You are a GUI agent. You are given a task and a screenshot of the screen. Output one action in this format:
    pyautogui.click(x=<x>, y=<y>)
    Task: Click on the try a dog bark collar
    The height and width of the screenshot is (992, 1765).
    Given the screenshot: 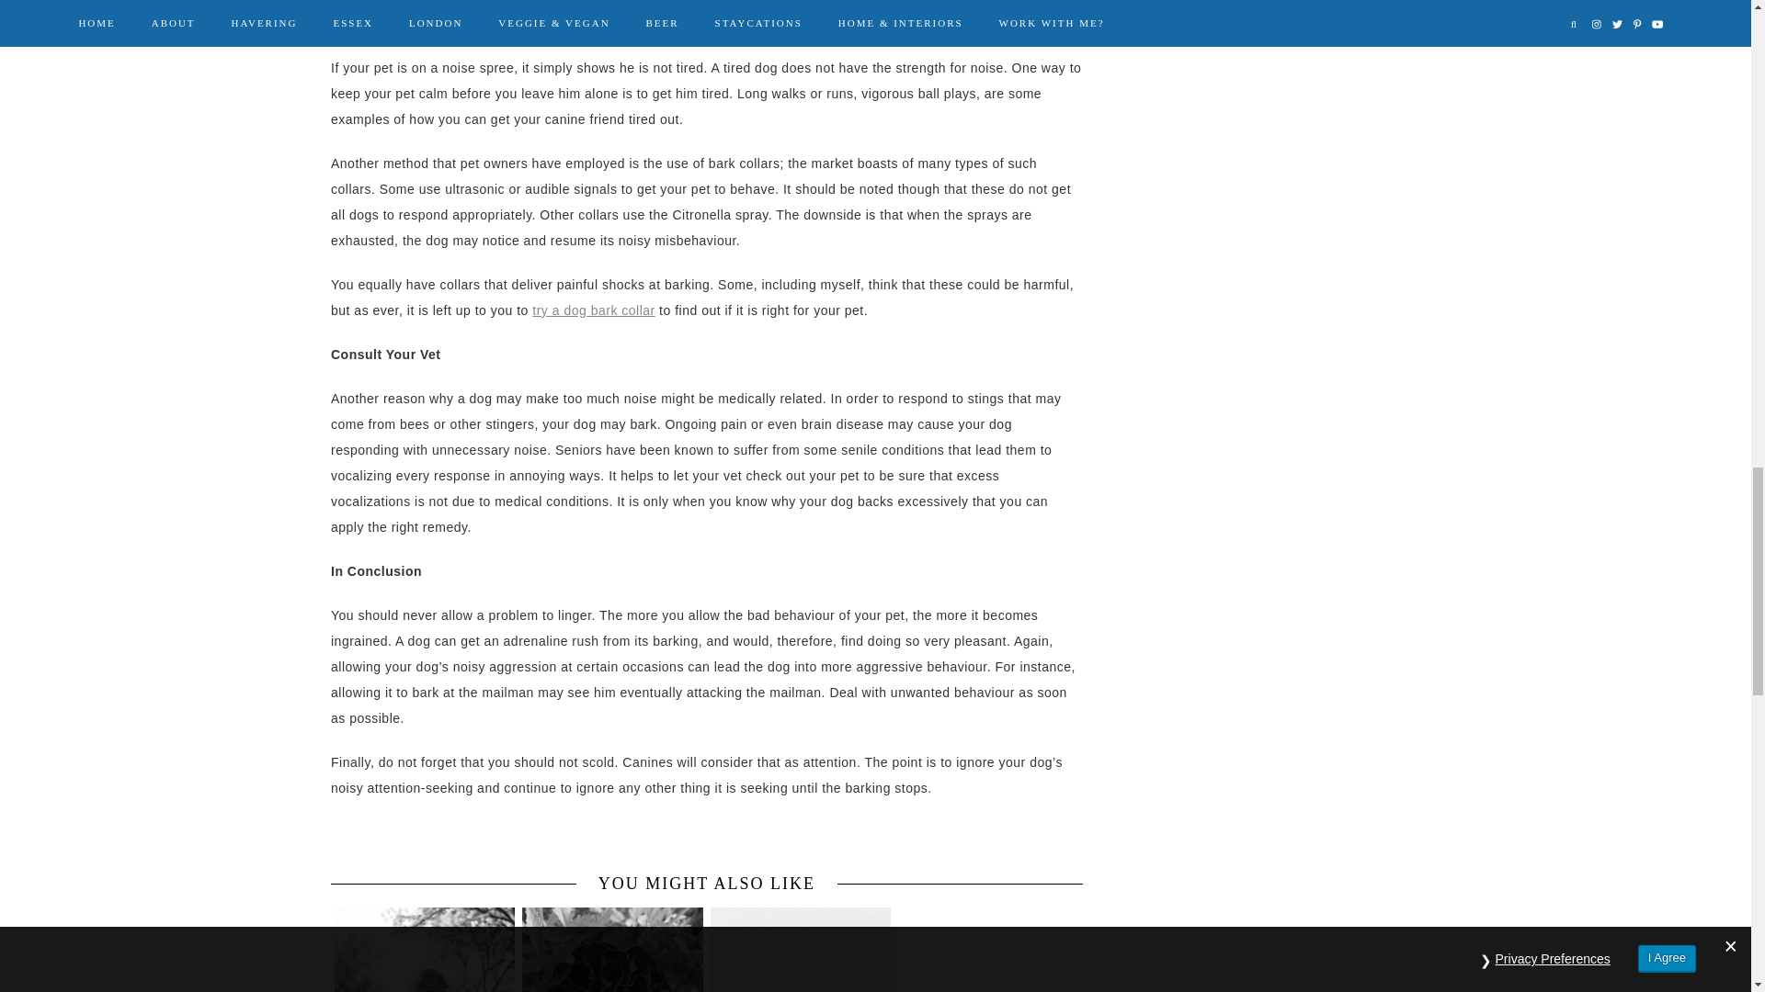 What is the action you would take?
    pyautogui.click(x=594, y=310)
    